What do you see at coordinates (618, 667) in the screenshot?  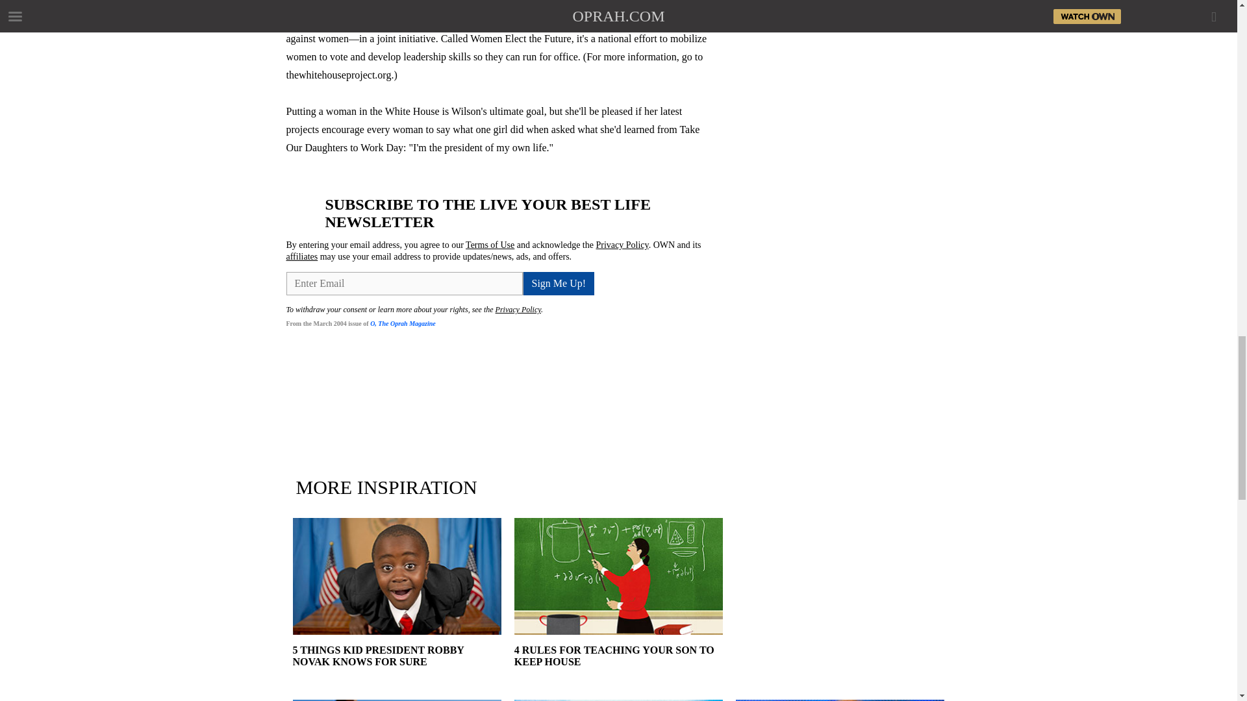 I see `4 RULES FOR TEACHING YOUR SON TO KEEP HOUSE` at bounding box center [618, 667].